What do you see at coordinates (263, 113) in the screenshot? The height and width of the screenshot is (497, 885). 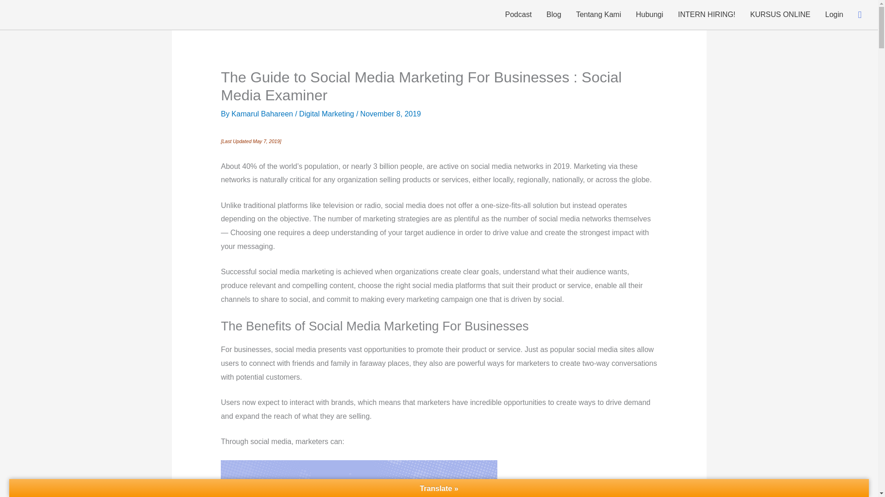 I see `Kamarul Bahareen` at bounding box center [263, 113].